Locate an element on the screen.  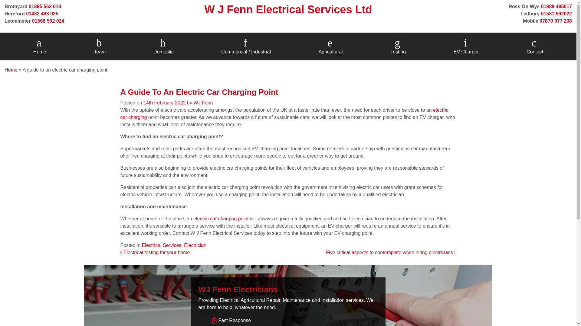
01568 592 024 is located at coordinates (48, 21).